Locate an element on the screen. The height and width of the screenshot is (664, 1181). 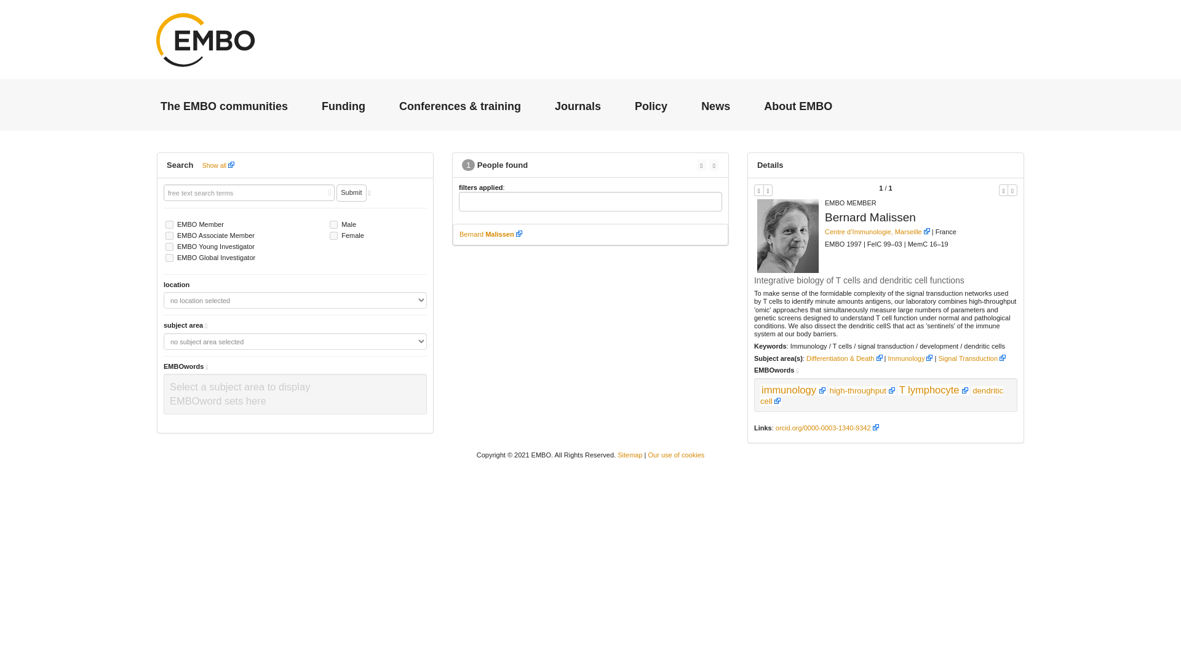
EMBO Associate Member is located at coordinates (169, 235).